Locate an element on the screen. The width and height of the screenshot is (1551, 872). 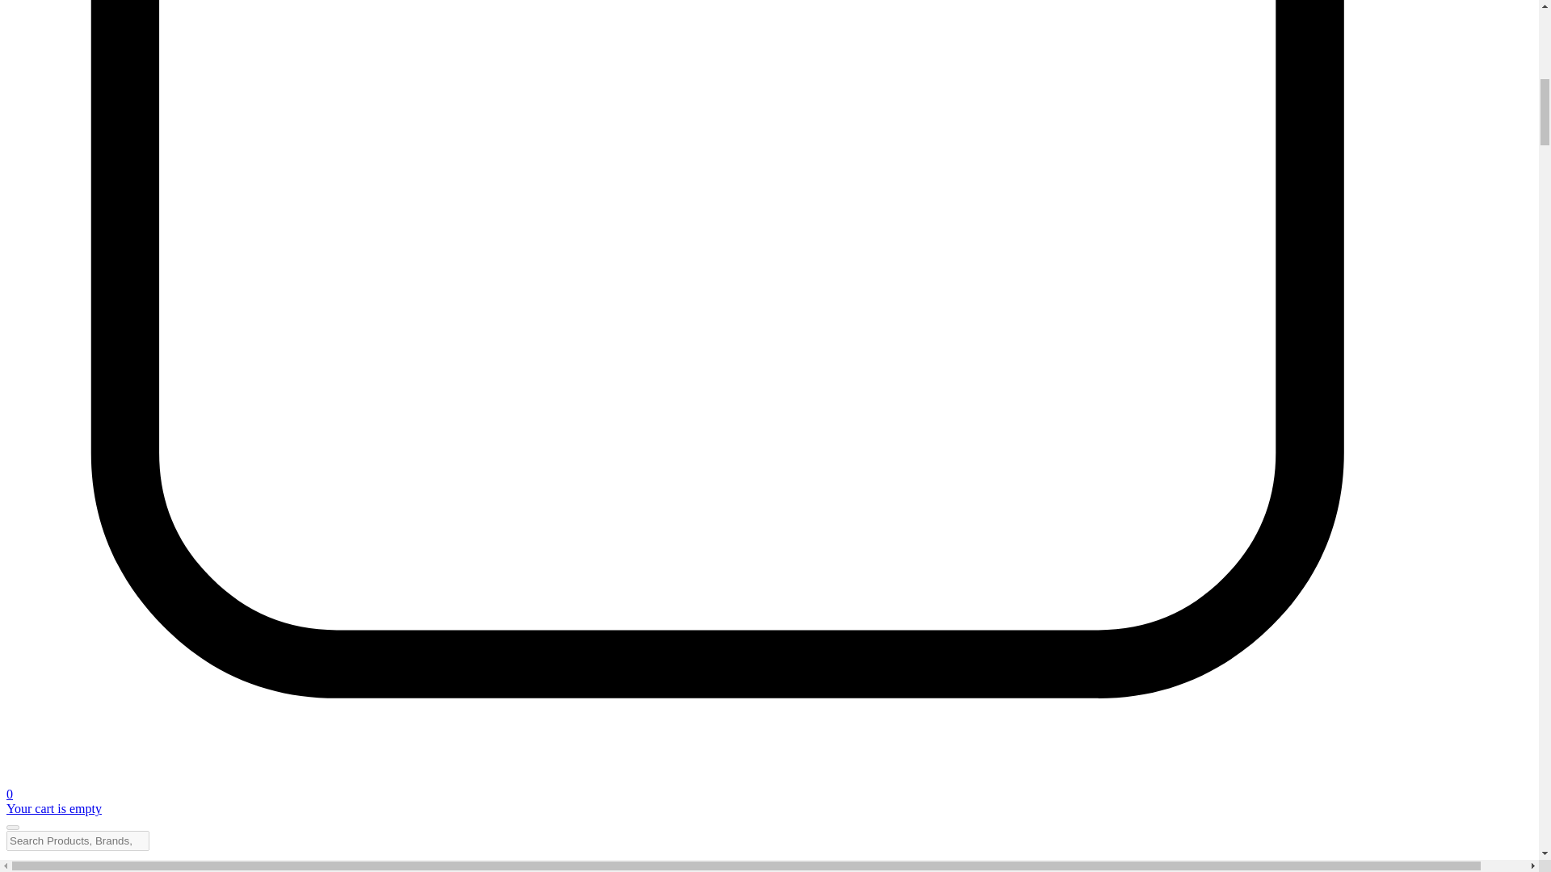
Cart is located at coordinates (769, 786).